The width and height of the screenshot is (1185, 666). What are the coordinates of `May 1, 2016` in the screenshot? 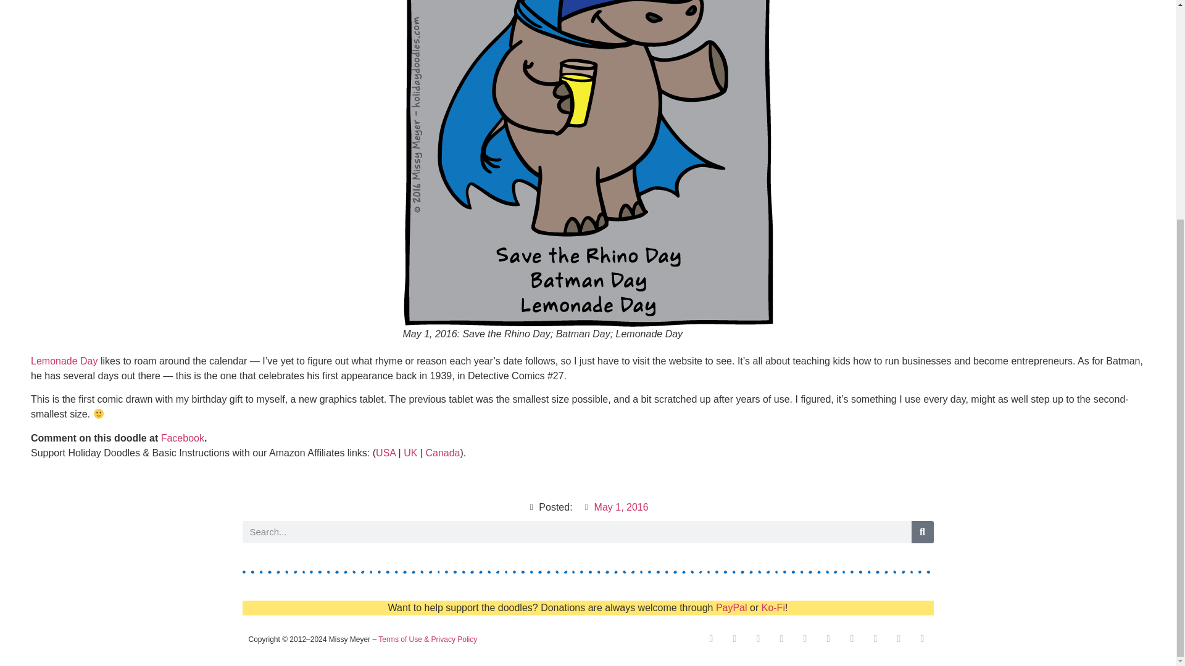 It's located at (615, 507).